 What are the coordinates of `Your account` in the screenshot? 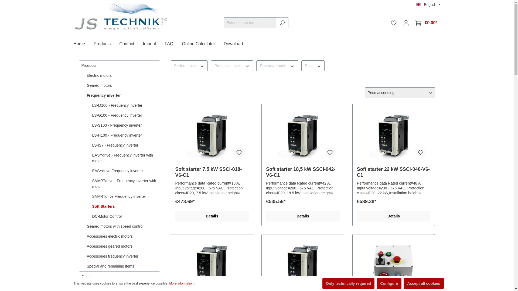 It's located at (406, 23).